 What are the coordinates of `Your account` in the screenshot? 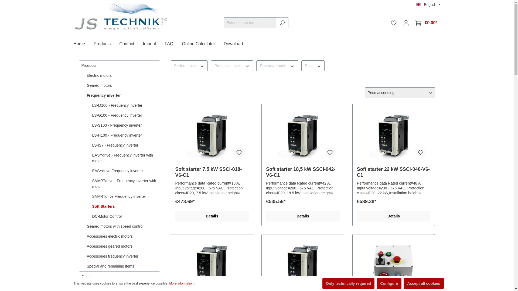 It's located at (406, 23).